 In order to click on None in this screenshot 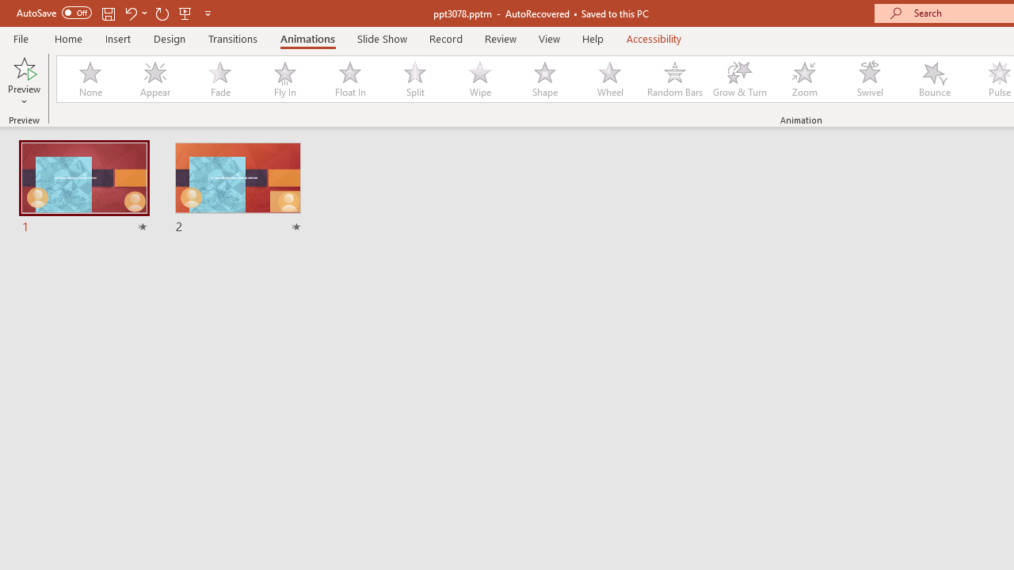, I will do `click(90, 79)`.